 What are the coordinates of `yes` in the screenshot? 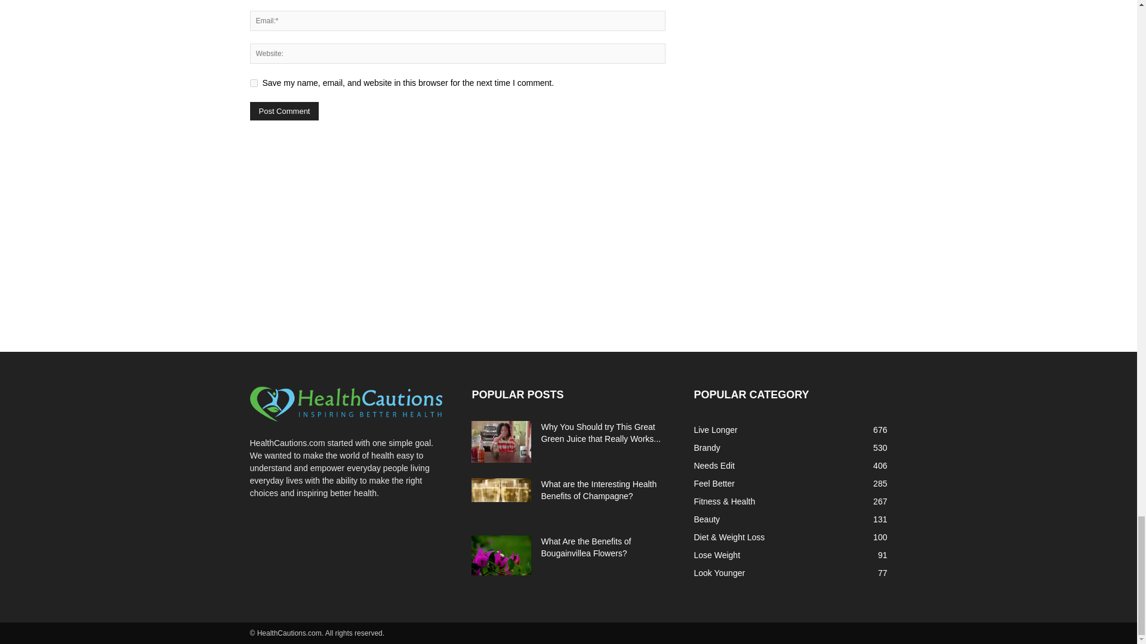 It's located at (253, 82).